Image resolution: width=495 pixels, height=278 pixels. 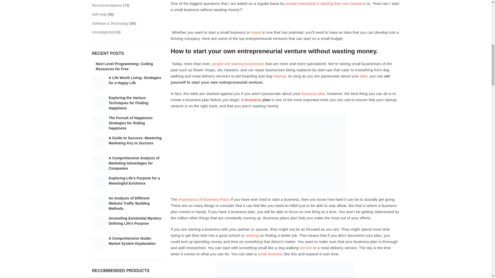 What do you see at coordinates (253, 100) in the screenshot?
I see `business` at bounding box center [253, 100].